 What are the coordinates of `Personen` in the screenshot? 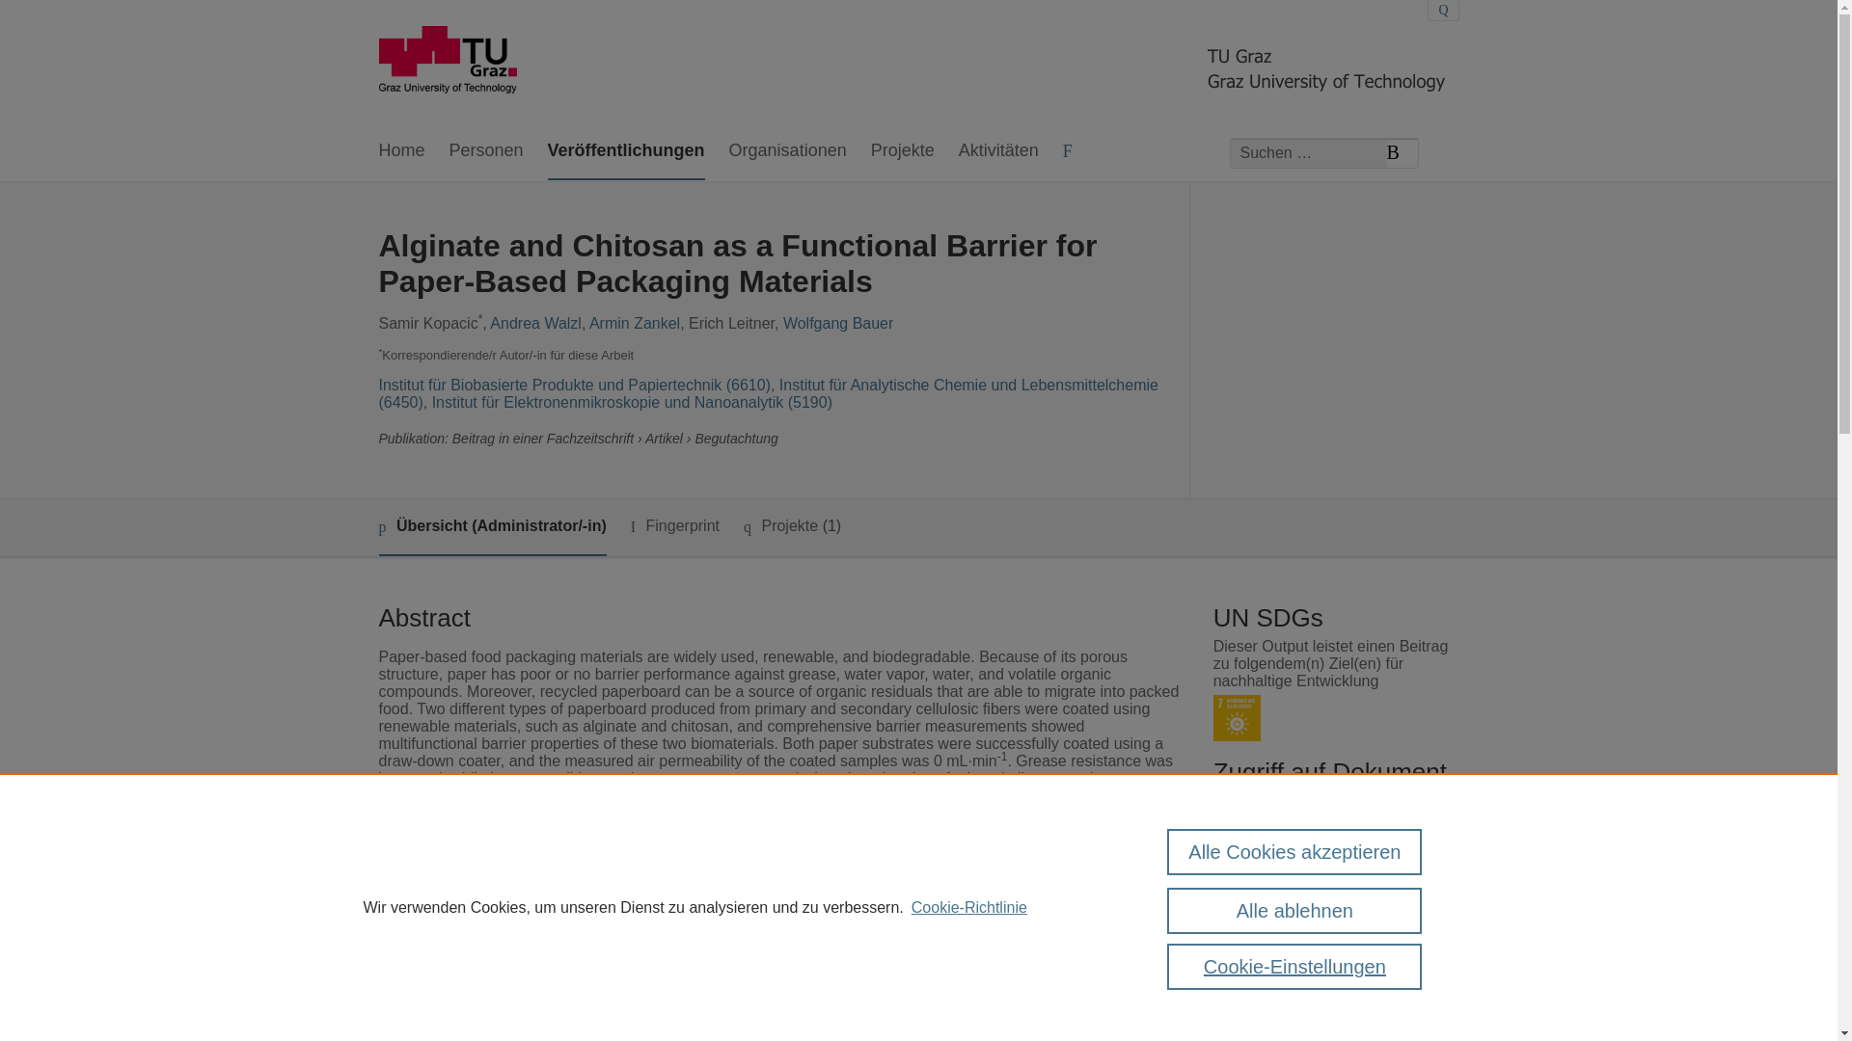 It's located at (486, 151).